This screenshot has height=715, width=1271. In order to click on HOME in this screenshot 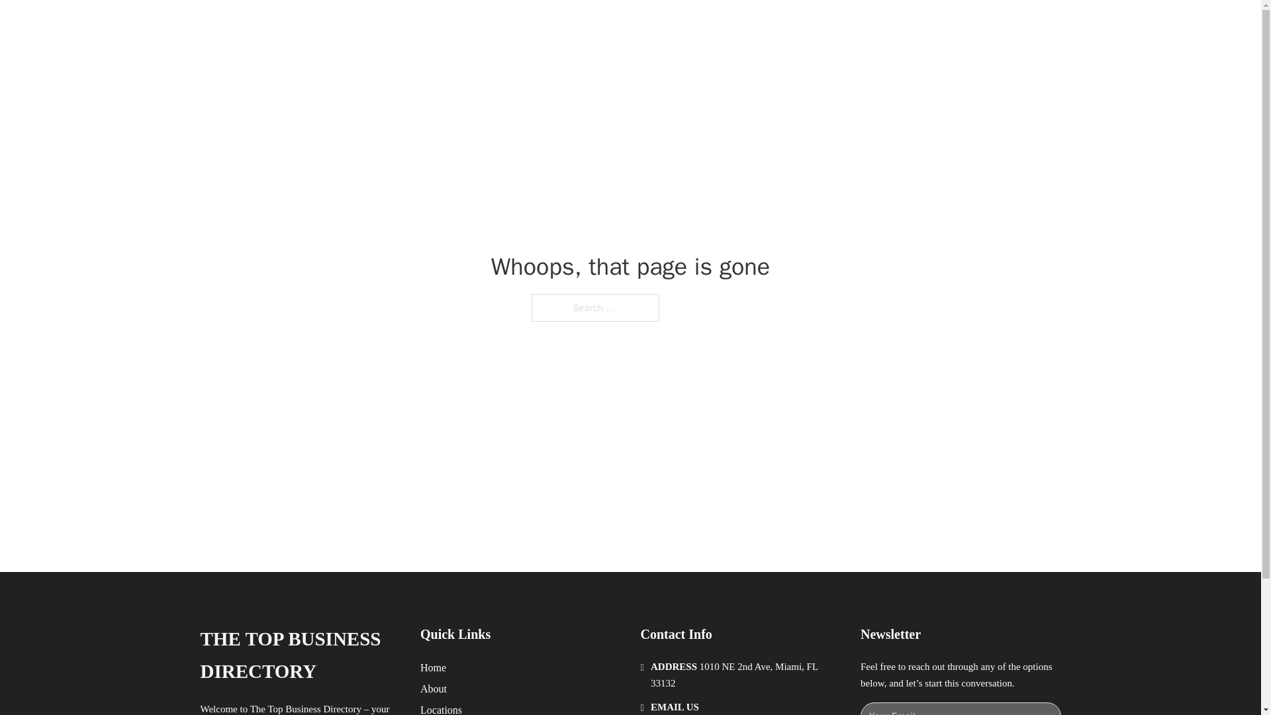, I will do `click(792, 25)`.